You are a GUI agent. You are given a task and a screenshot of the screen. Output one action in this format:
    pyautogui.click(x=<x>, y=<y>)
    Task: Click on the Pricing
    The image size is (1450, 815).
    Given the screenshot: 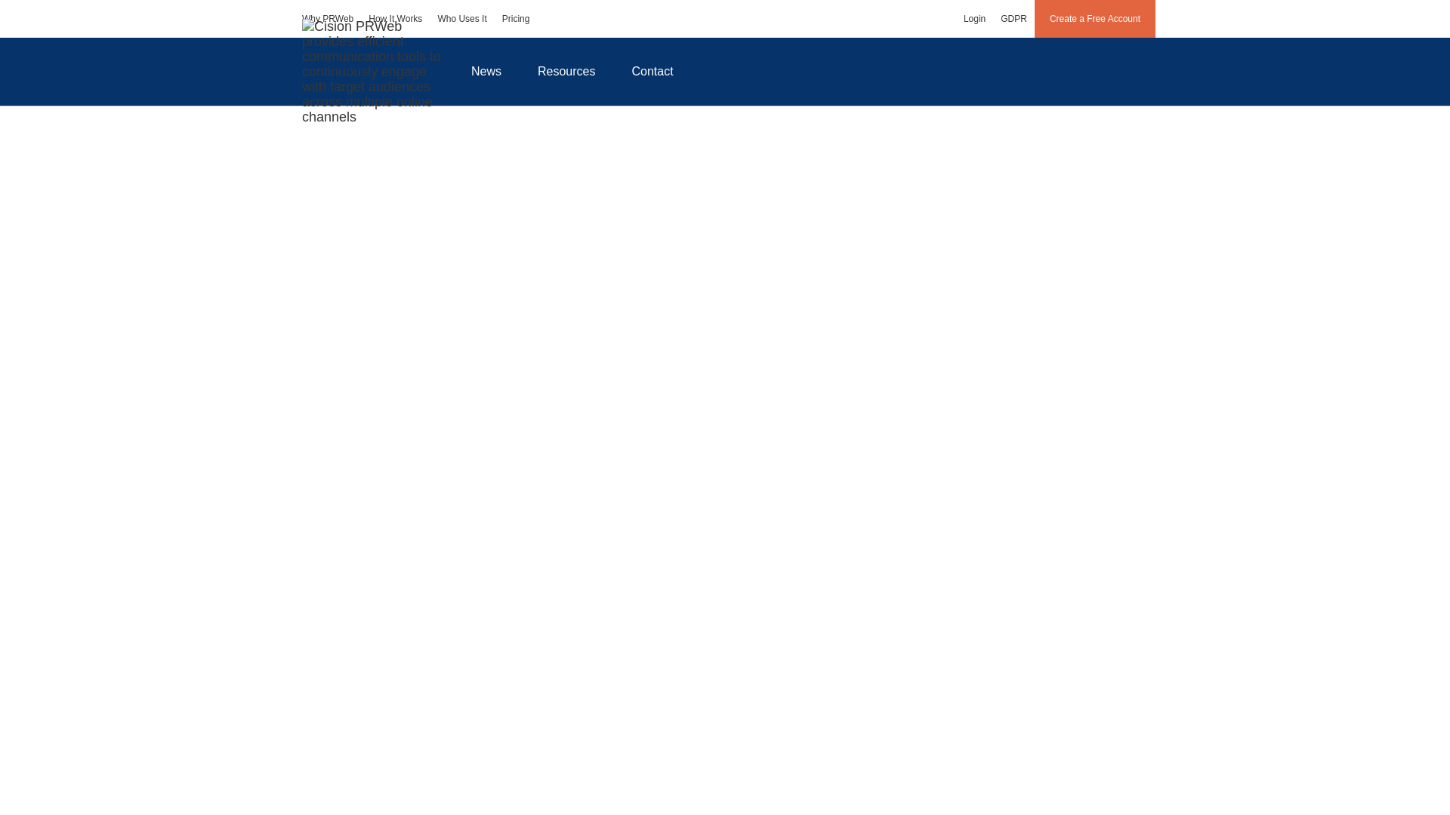 What is the action you would take?
    pyautogui.click(x=516, y=18)
    